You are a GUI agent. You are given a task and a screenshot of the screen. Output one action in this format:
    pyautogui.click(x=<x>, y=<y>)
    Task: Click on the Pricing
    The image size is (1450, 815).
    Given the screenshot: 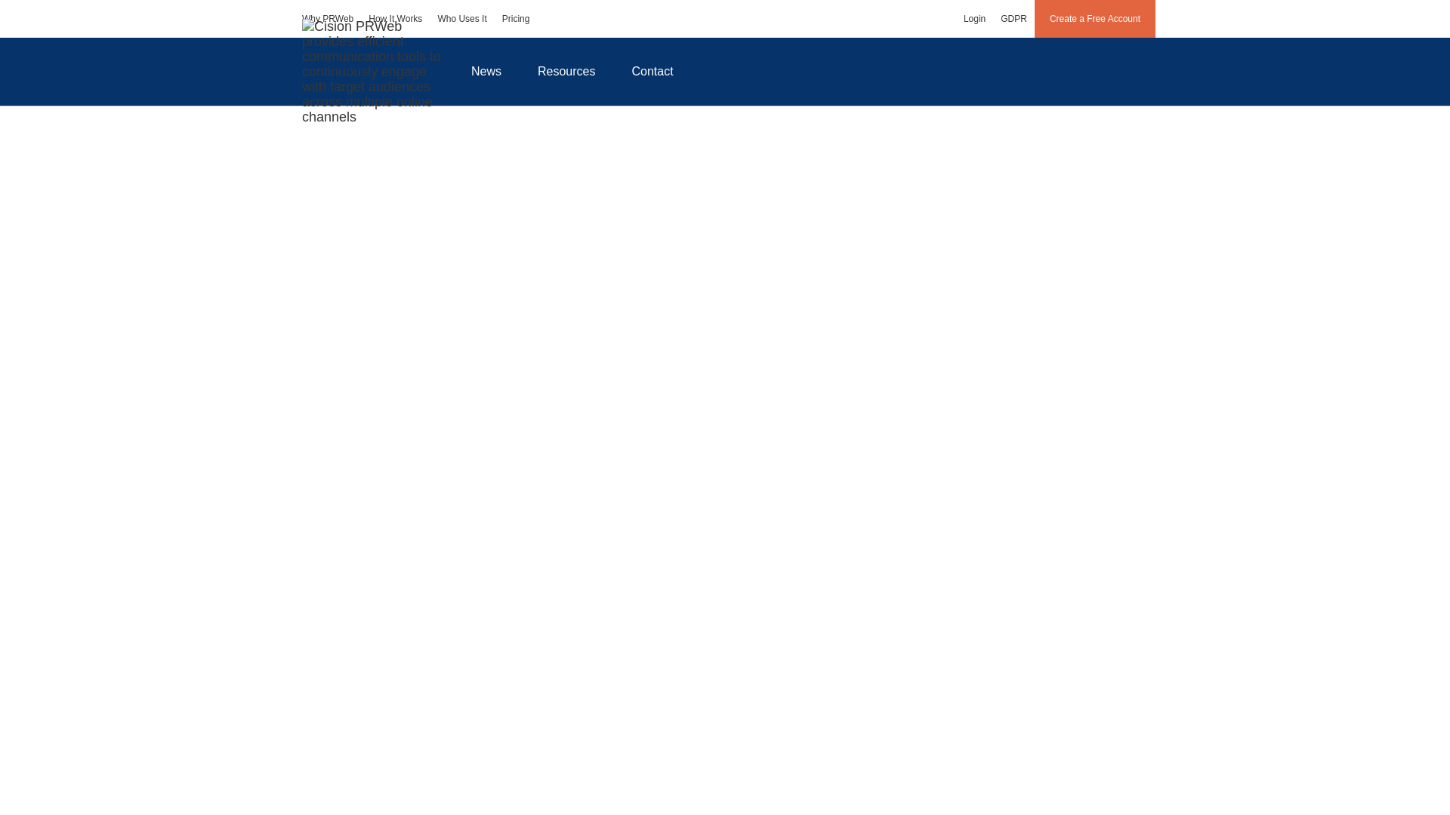 What is the action you would take?
    pyautogui.click(x=516, y=18)
    